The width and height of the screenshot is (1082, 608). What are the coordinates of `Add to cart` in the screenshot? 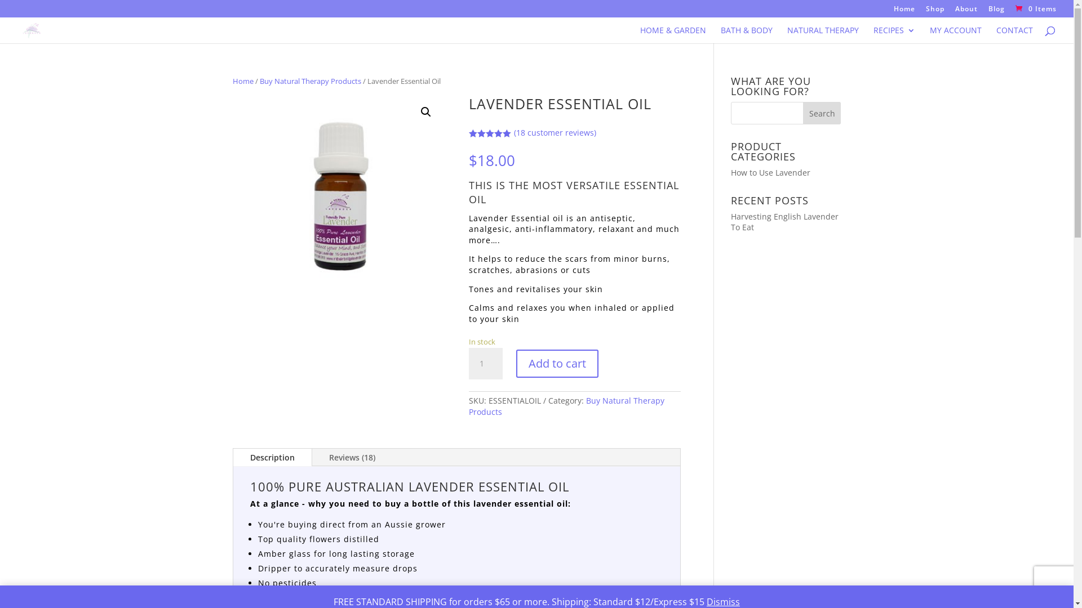 It's located at (557, 364).